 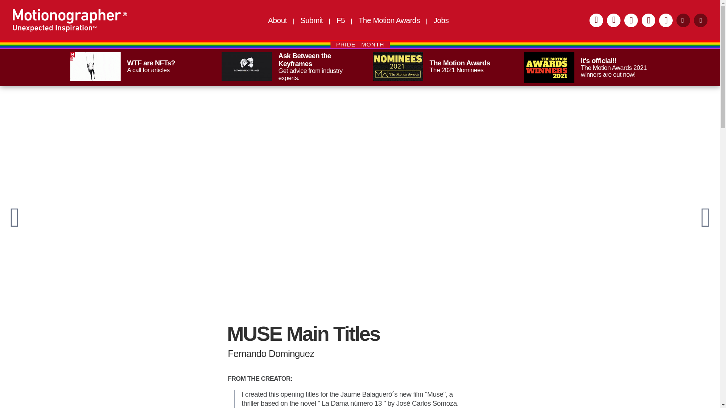 I want to click on The Motion Awards, so click(x=441, y=20).